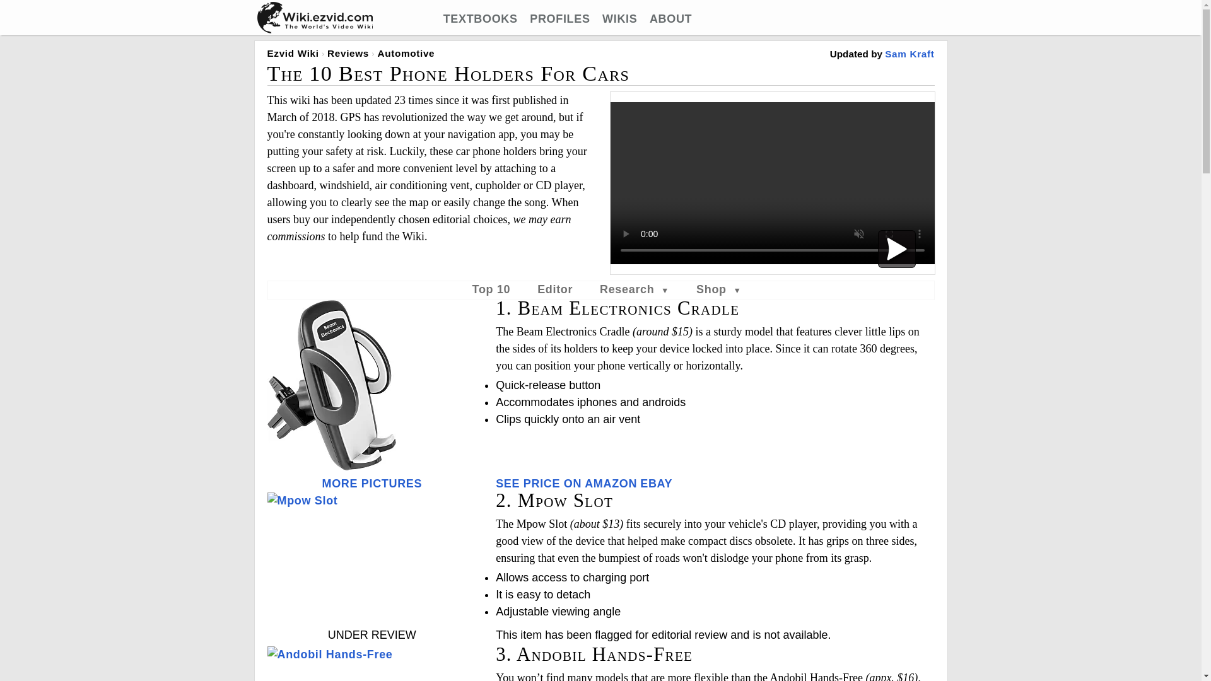  Describe the element at coordinates (910, 53) in the screenshot. I see `Sam Kraft` at that location.